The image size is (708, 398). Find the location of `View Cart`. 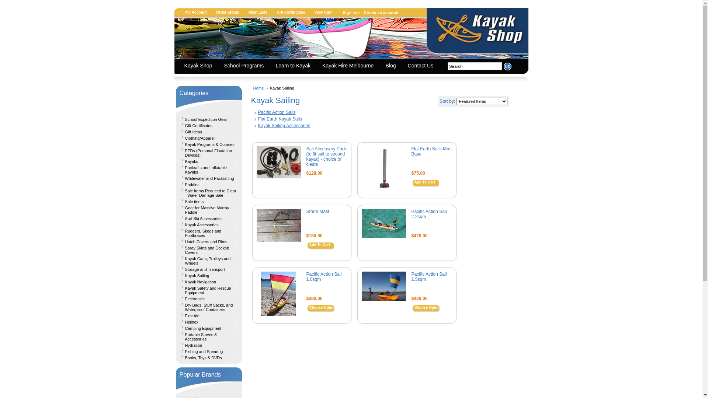

View Cart is located at coordinates (326, 12).